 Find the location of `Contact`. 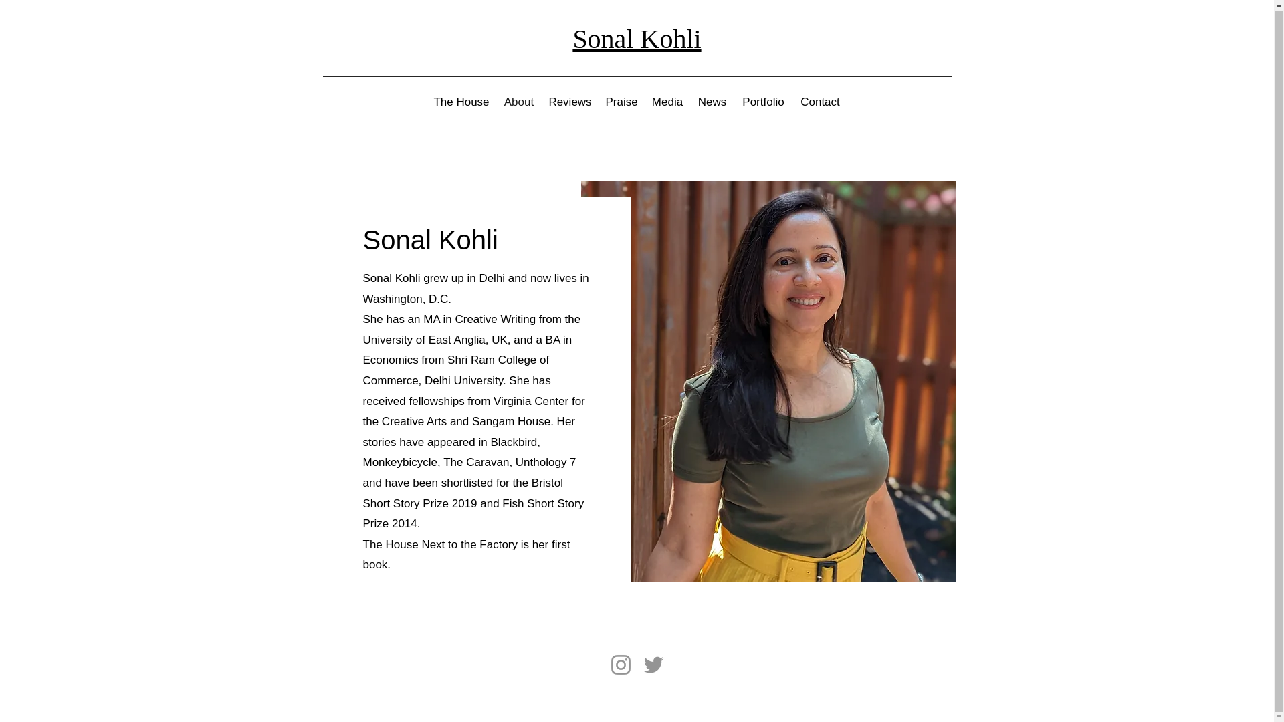

Contact is located at coordinates (820, 102).